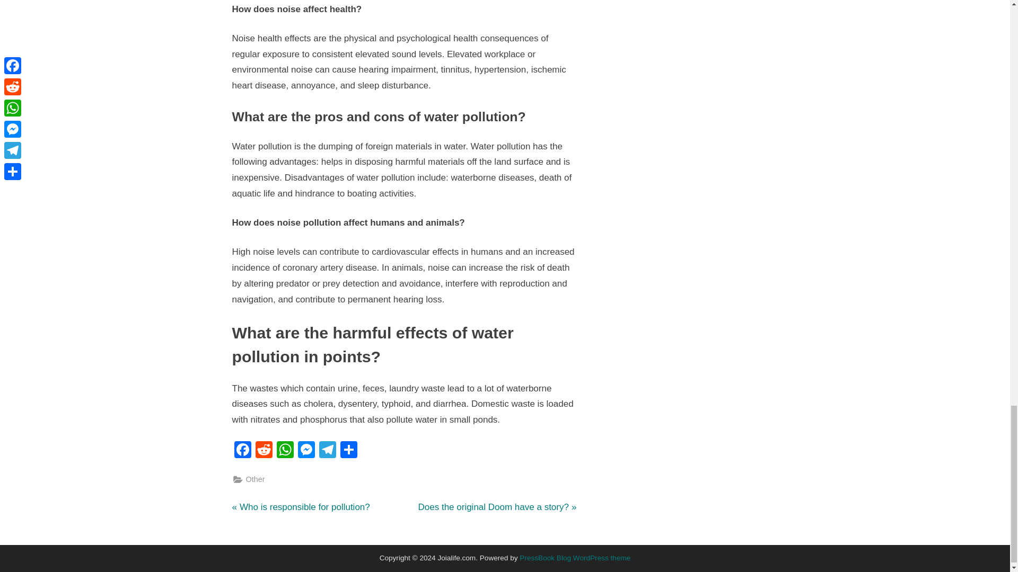 This screenshot has width=1018, height=572. Describe the element at coordinates (243, 451) in the screenshot. I see `Facebook` at that location.